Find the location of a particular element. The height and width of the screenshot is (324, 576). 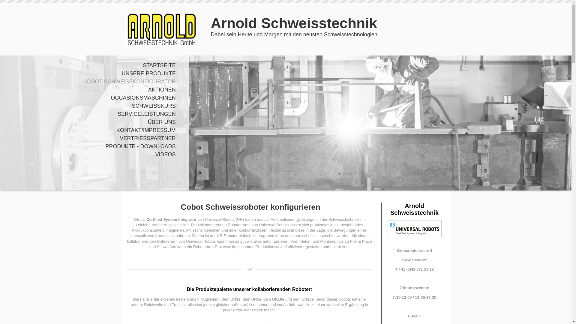

VERTRIEBSPARTNER is located at coordinates (91, 139).